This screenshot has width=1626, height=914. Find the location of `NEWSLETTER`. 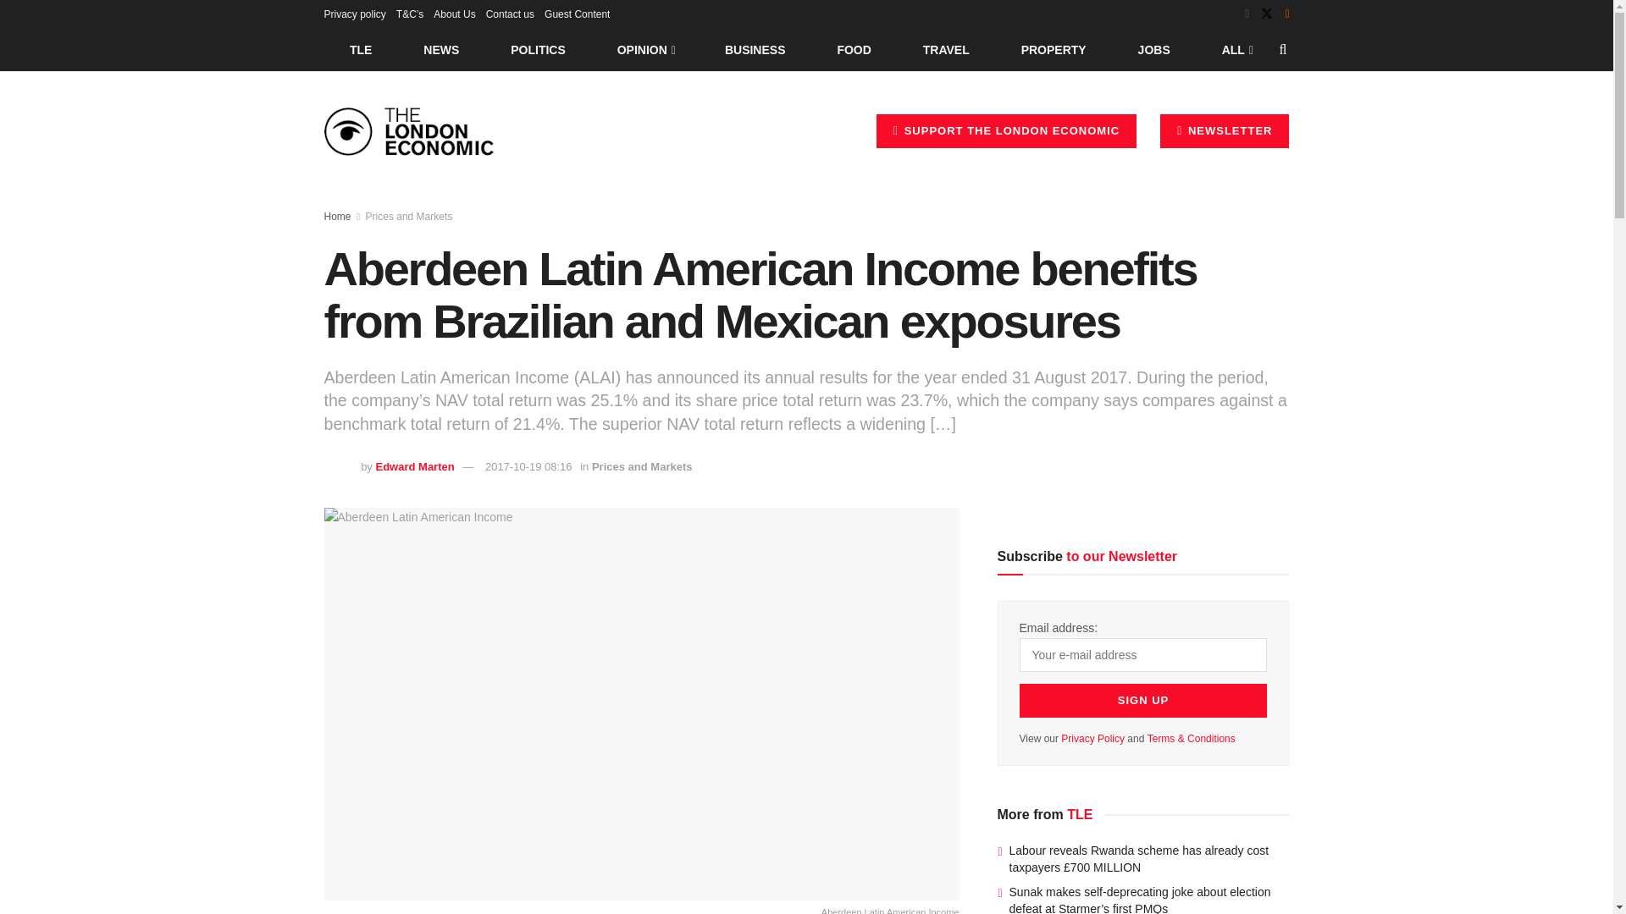

NEWSLETTER is located at coordinates (1225, 130).